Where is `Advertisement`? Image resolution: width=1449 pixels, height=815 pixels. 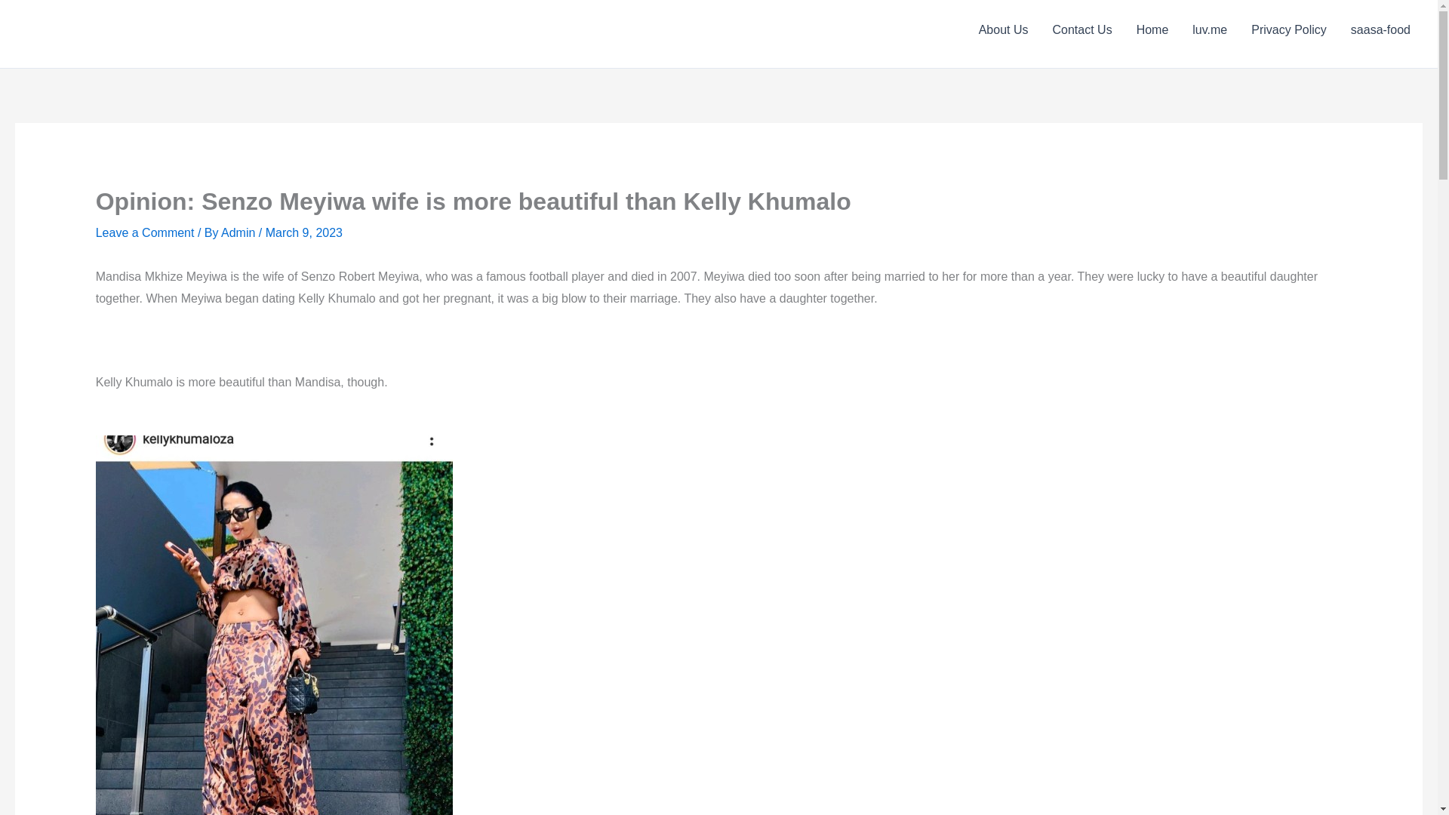 Advertisement is located at coordinates (718, 382).